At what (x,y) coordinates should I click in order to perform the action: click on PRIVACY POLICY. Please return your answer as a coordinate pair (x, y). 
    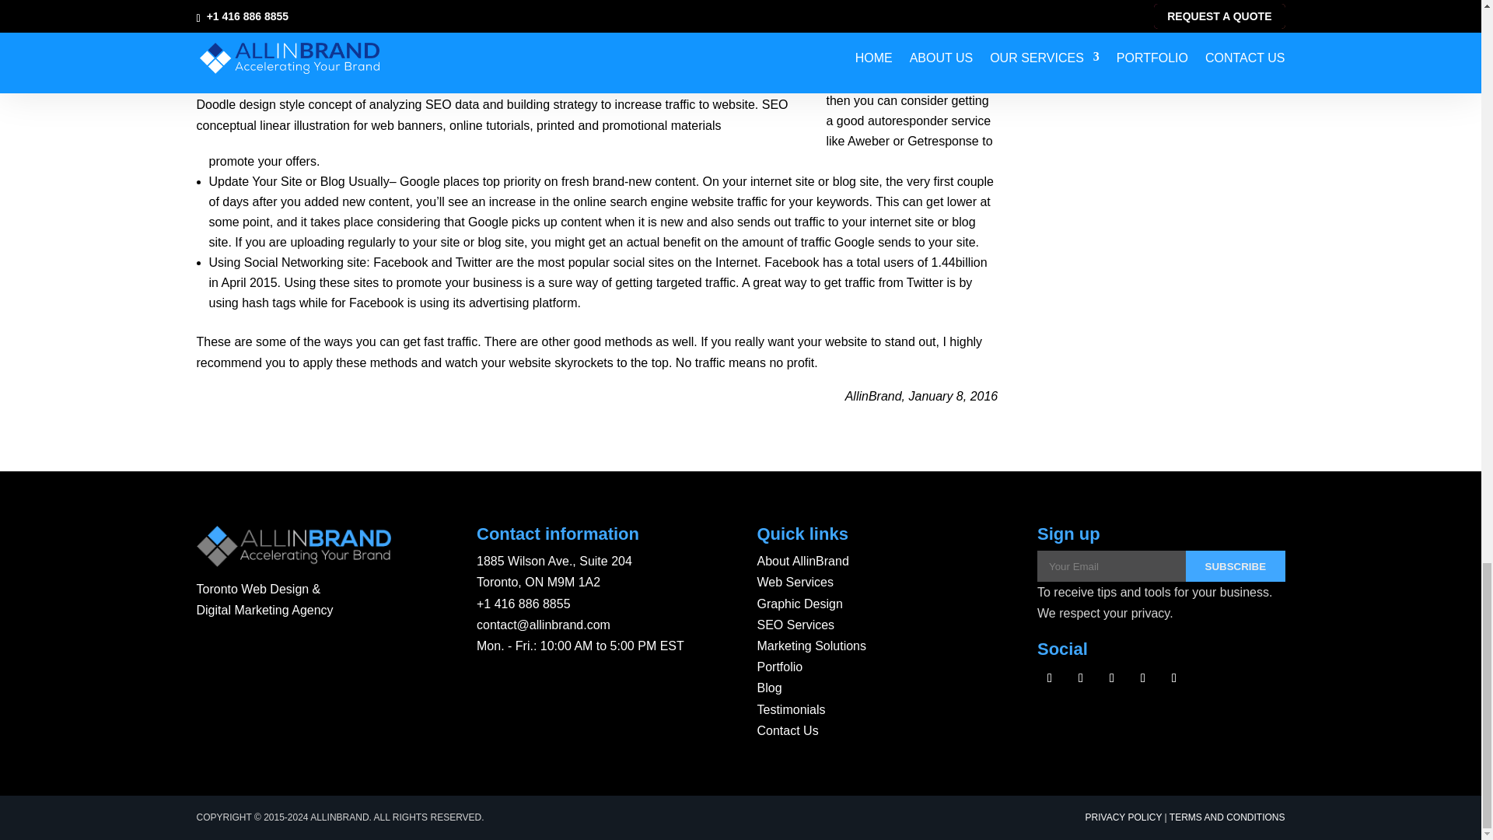
    Looking at the image, I should click on (1124, 817).